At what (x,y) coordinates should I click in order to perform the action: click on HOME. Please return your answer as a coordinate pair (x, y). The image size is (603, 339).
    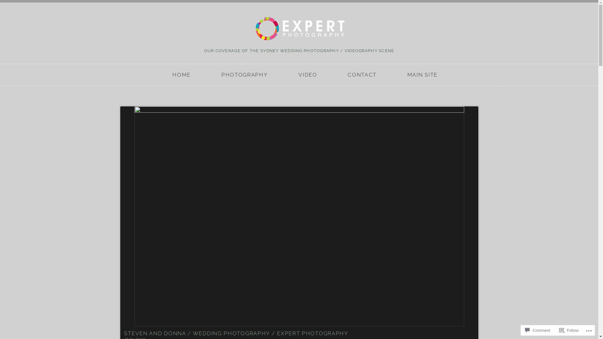
    Looking at the image, I should click on (182, 75).